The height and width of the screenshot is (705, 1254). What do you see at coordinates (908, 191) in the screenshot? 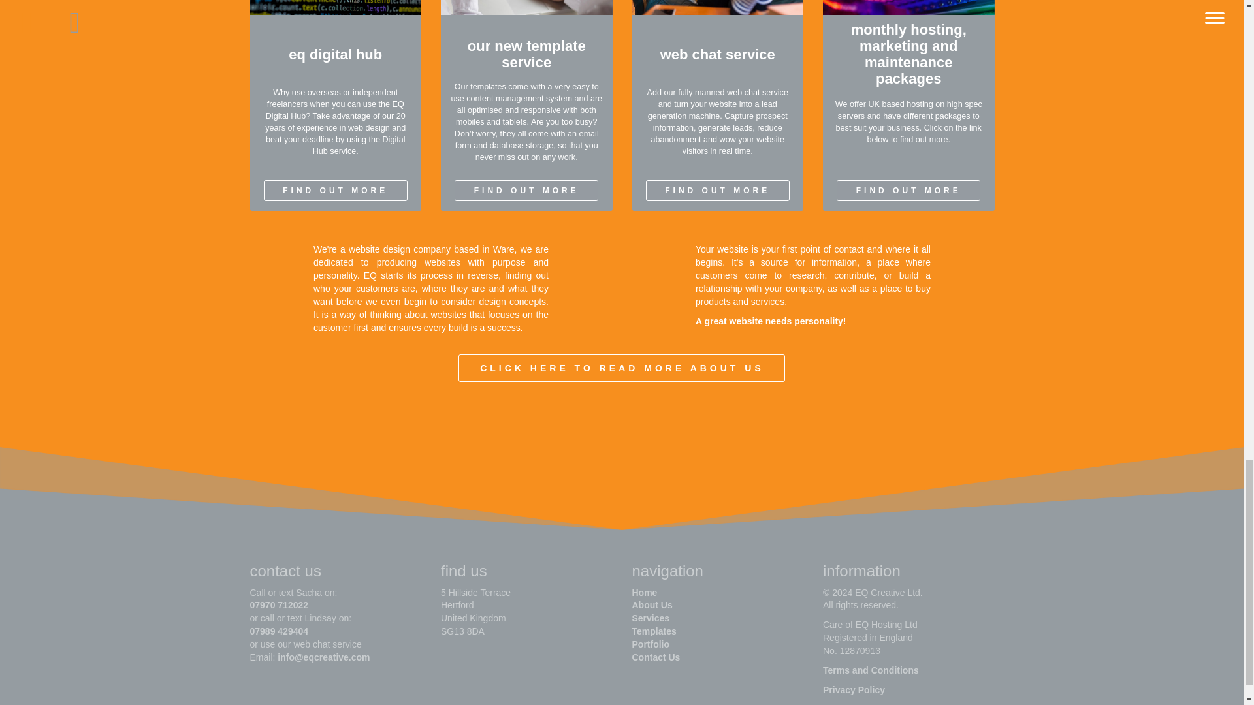
I see `FIND OUT MORE` at bounding box center [908, 191].